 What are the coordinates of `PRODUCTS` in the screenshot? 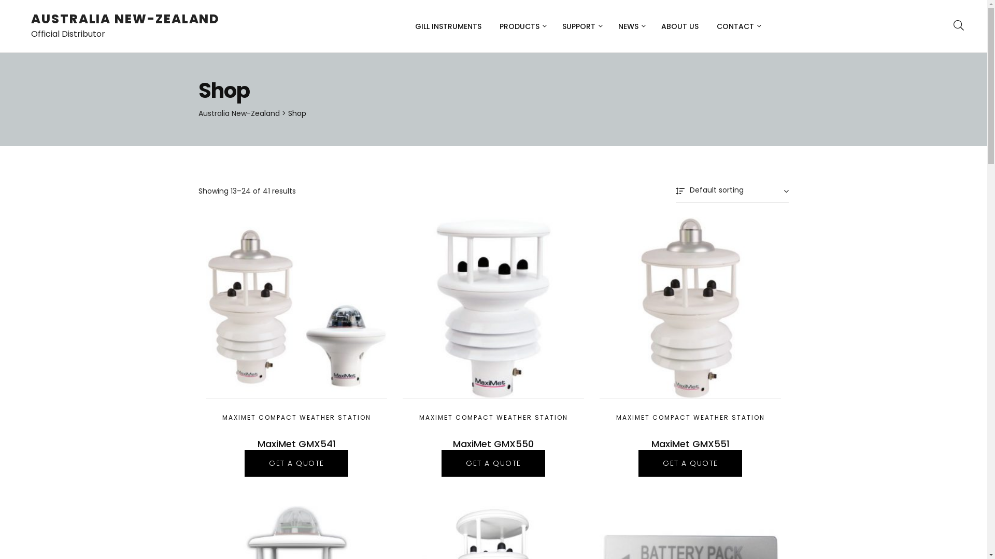 It's located at (522, 26).